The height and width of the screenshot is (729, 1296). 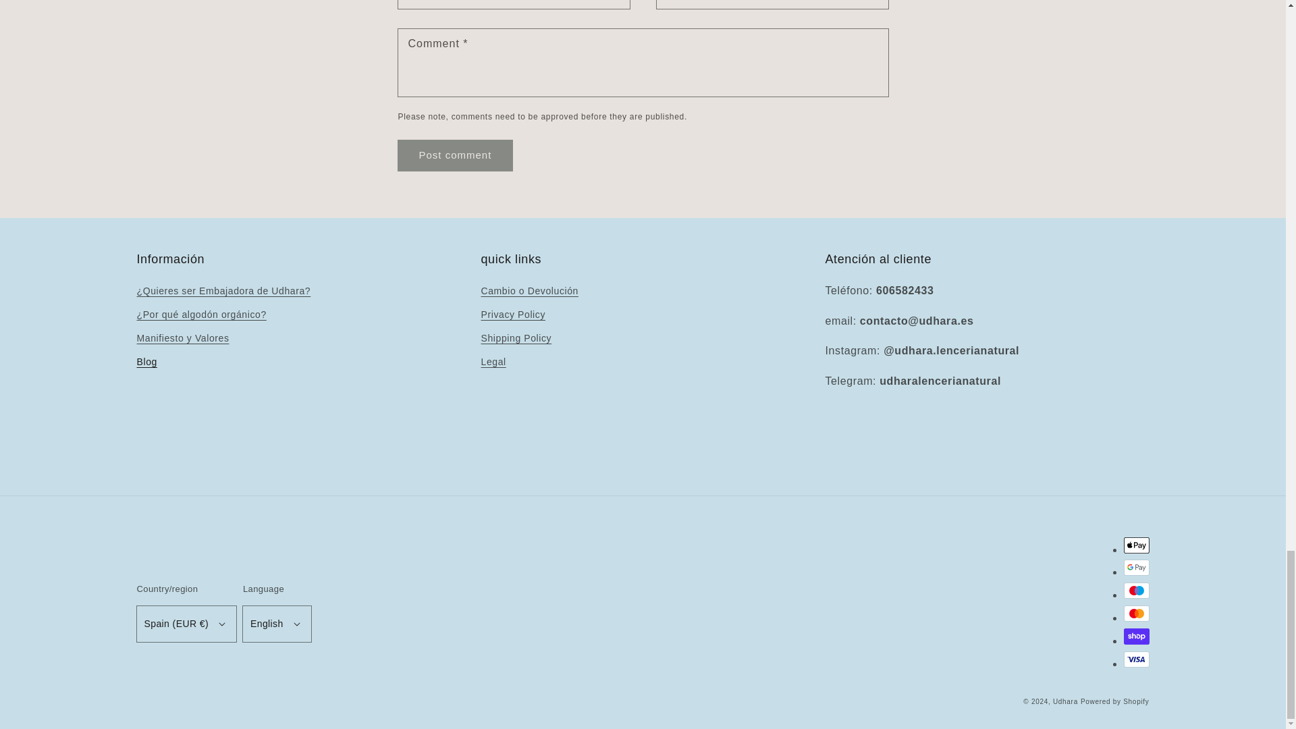 I want to click on Mastercard, so click(x=1135, y=614).